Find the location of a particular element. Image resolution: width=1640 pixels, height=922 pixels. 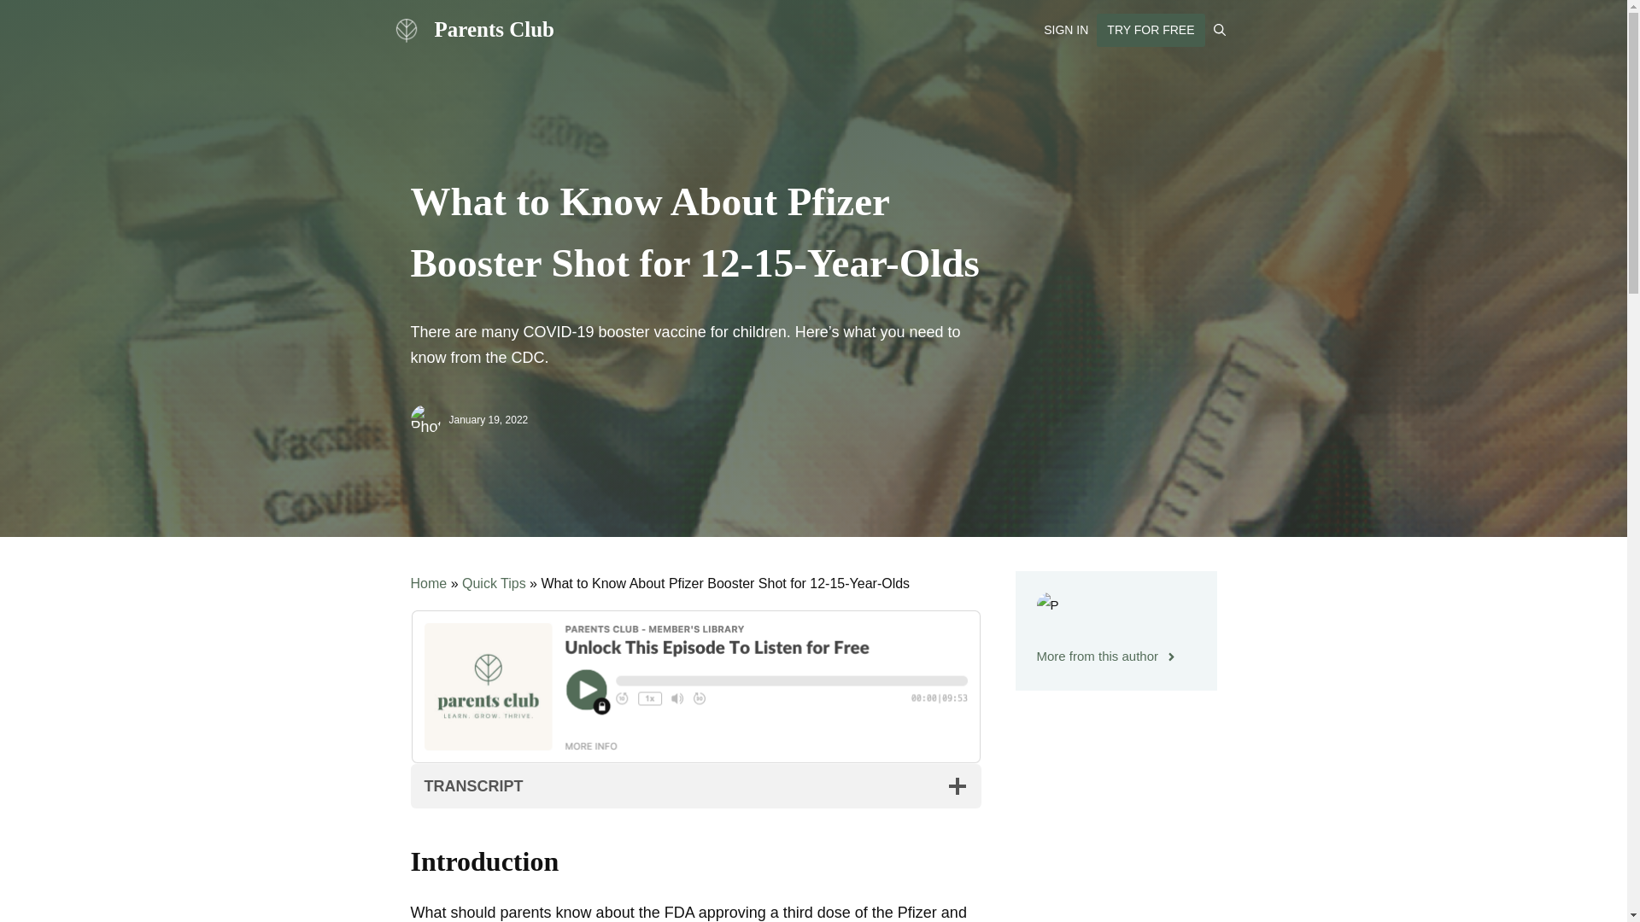

More from this author is located at coordinates (1107, 656).